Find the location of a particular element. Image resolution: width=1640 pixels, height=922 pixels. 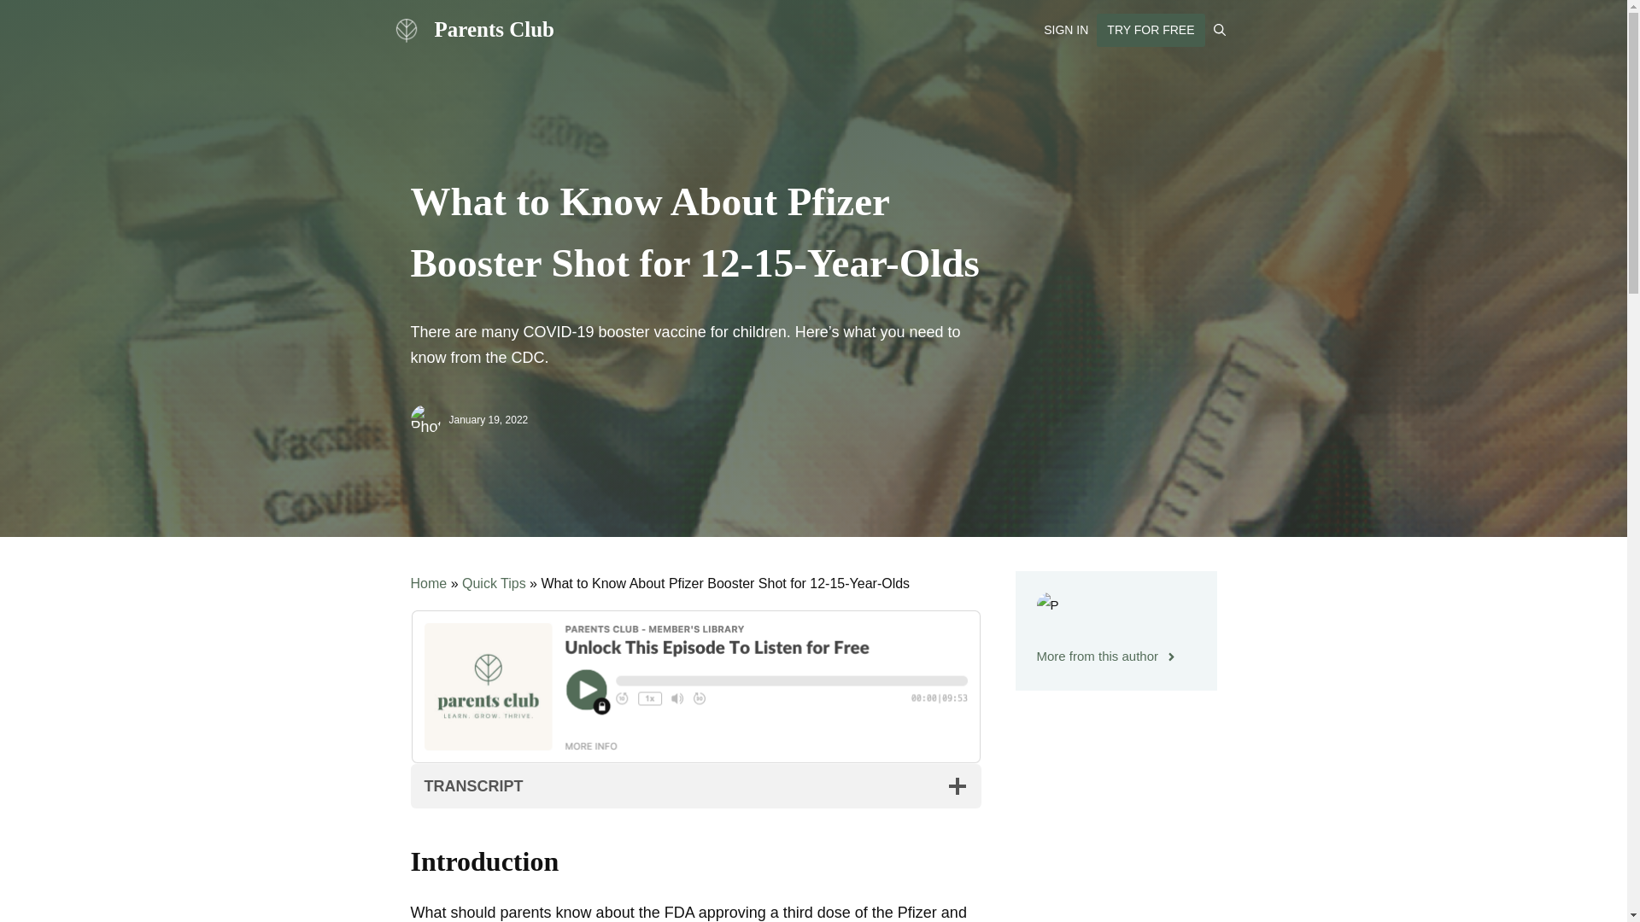

More from this author is located at coordinates (1107, 656).